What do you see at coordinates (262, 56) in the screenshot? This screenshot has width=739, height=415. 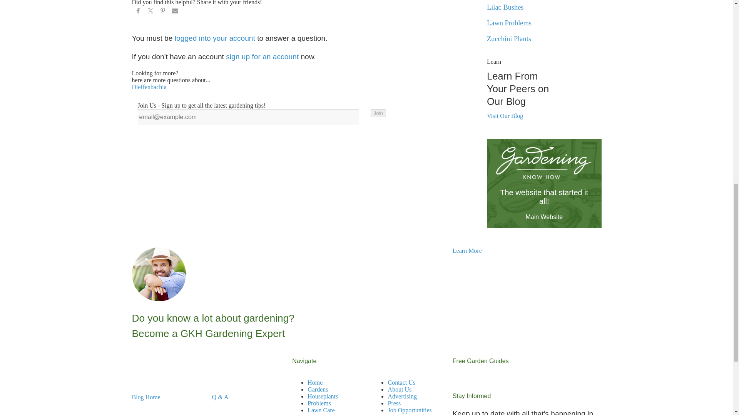 I see `sign up for an account` at bounding box center [262, 56].